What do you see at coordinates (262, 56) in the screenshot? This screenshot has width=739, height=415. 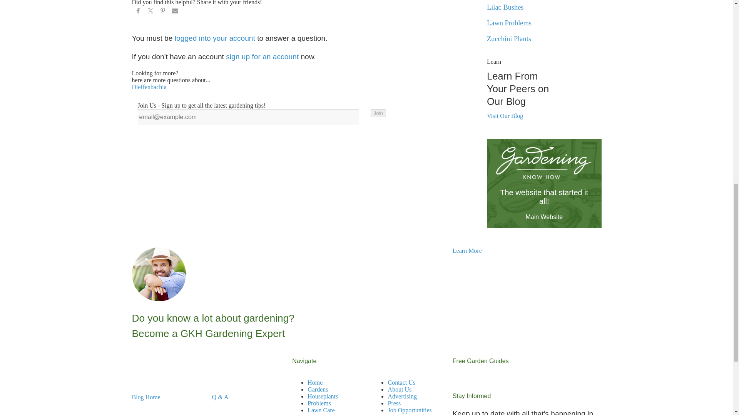 I see `sign up for an account` at bounding box center [262, 56].